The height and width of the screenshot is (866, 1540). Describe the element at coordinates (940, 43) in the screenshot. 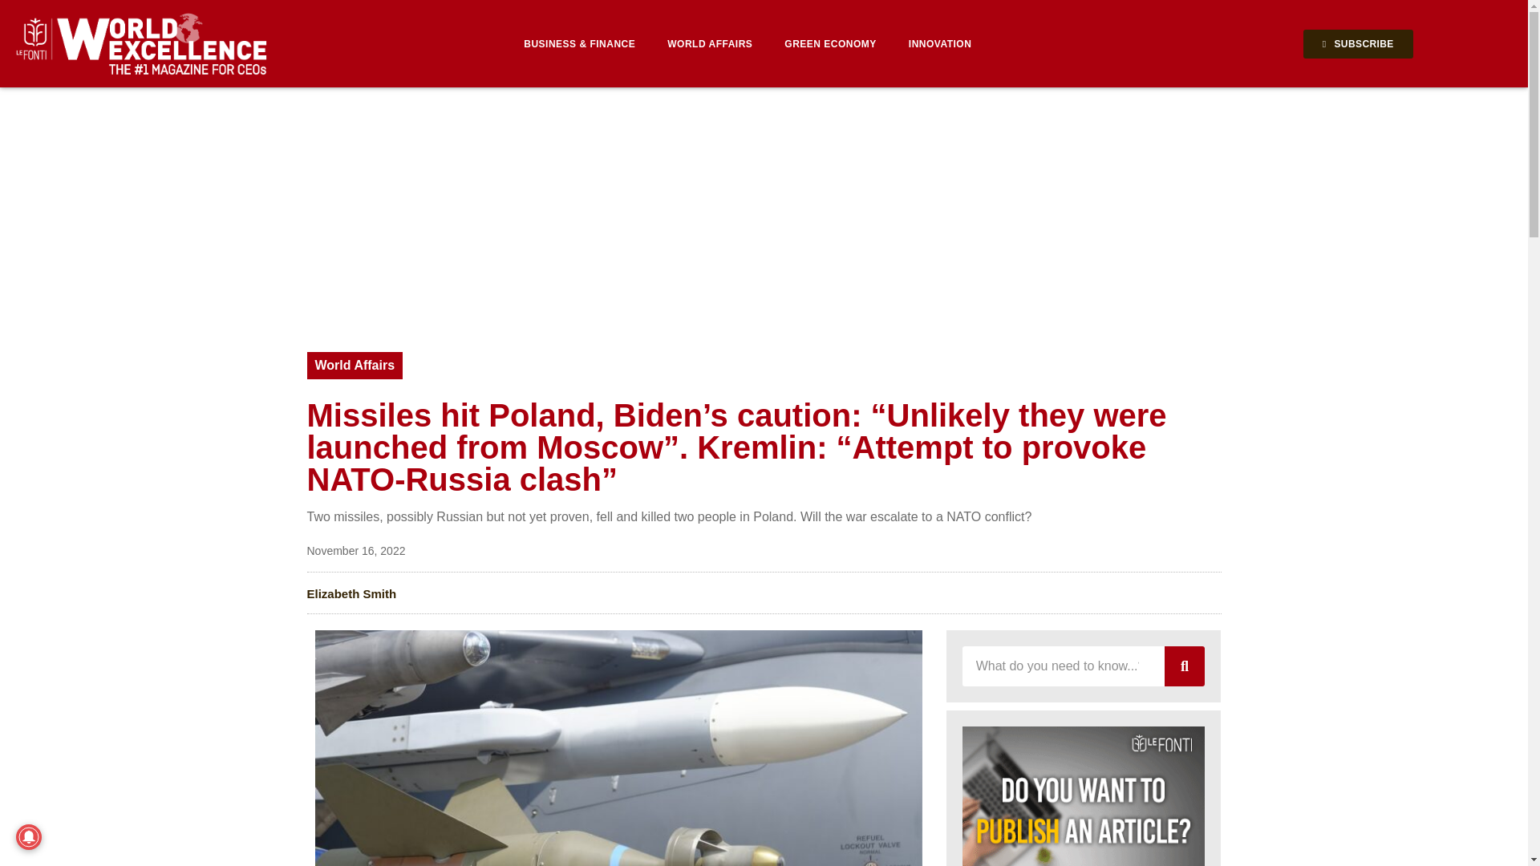

I see `INNOVATION` at that location.